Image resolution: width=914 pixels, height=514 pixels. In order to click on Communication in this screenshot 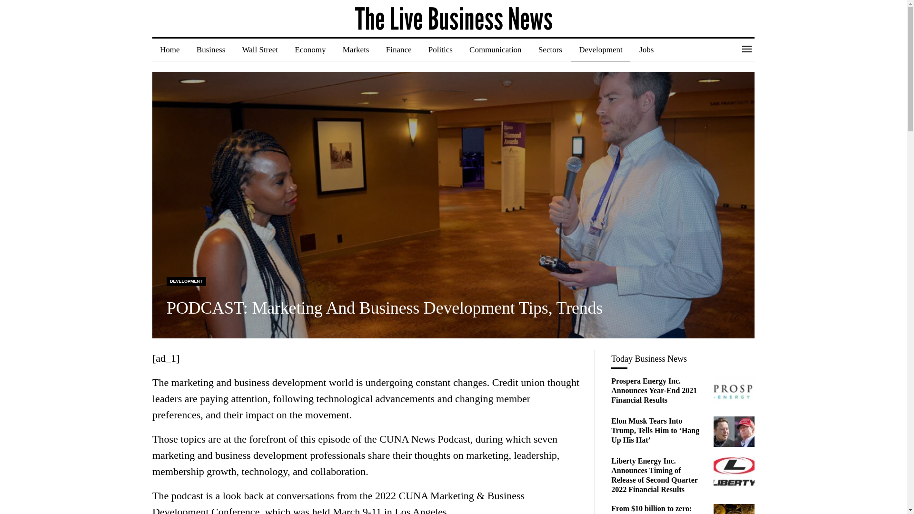, I will do `click(495, 49)`.